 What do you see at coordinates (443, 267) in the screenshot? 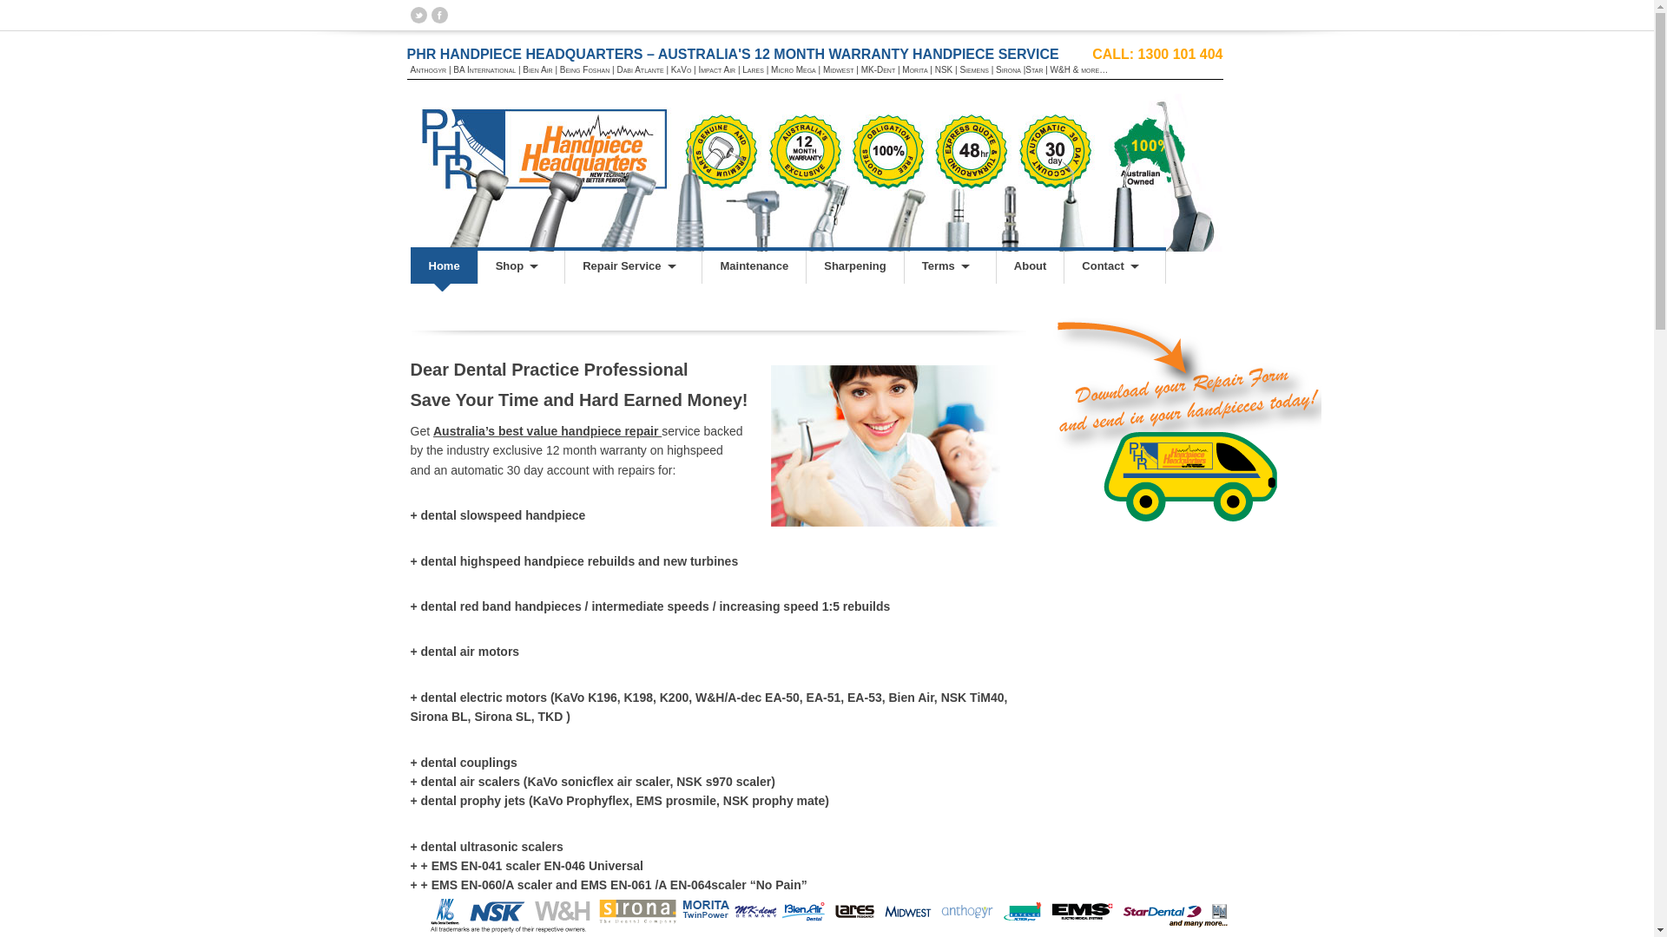
I see `Home` at bounding box center [443, 267].